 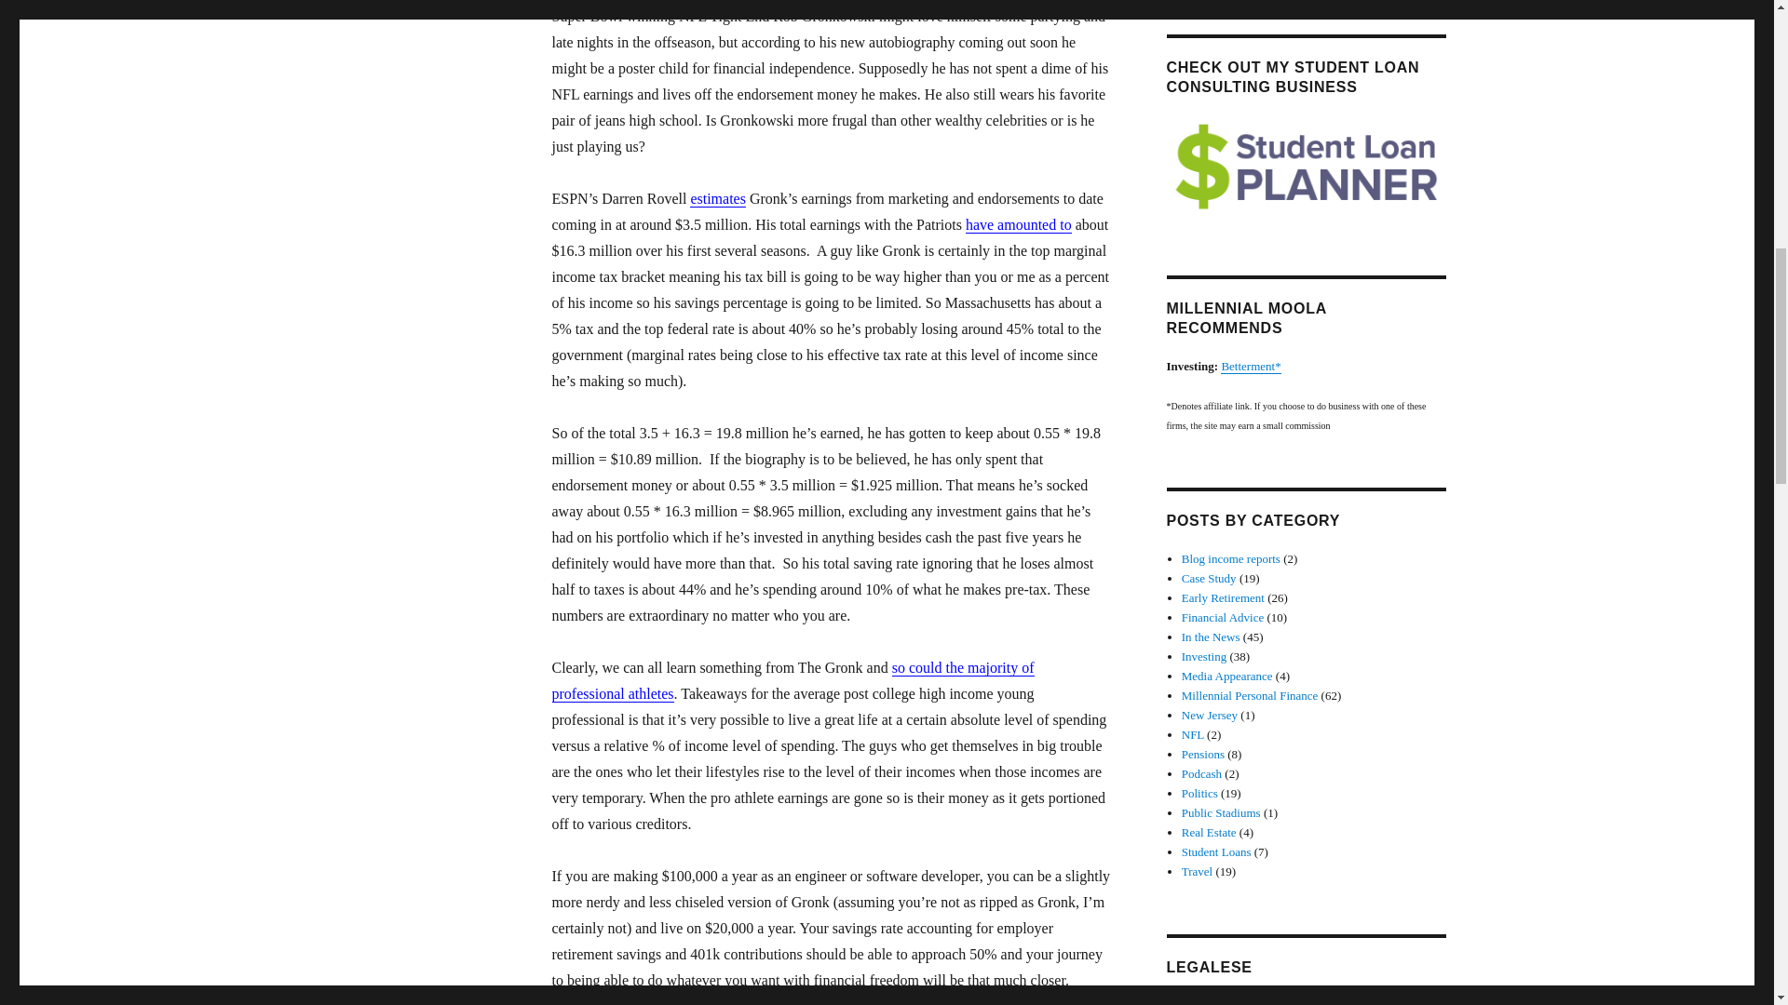 I want to click on Media Appearance, so click(x=1227, y=676).